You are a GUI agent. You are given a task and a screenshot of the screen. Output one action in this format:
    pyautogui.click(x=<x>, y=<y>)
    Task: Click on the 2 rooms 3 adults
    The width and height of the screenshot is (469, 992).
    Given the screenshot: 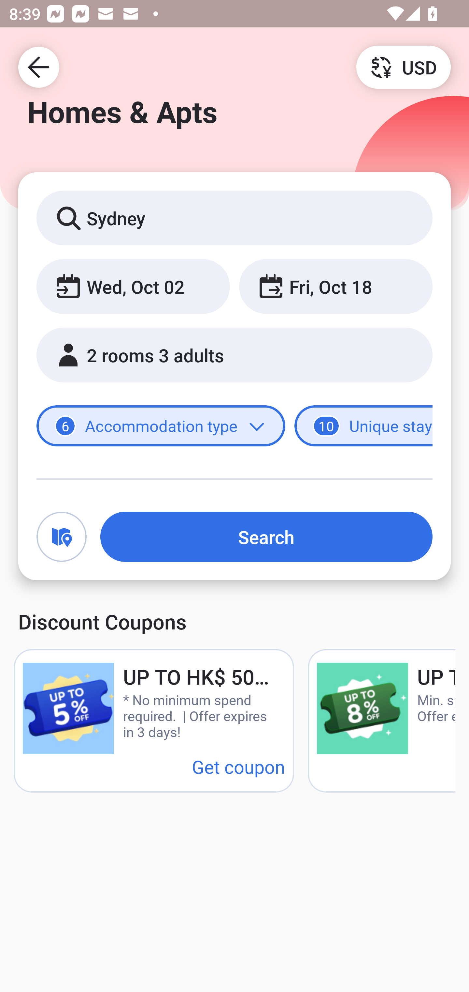 What is the action you would take?
    pyautogui.click(x=234, y=355)
    